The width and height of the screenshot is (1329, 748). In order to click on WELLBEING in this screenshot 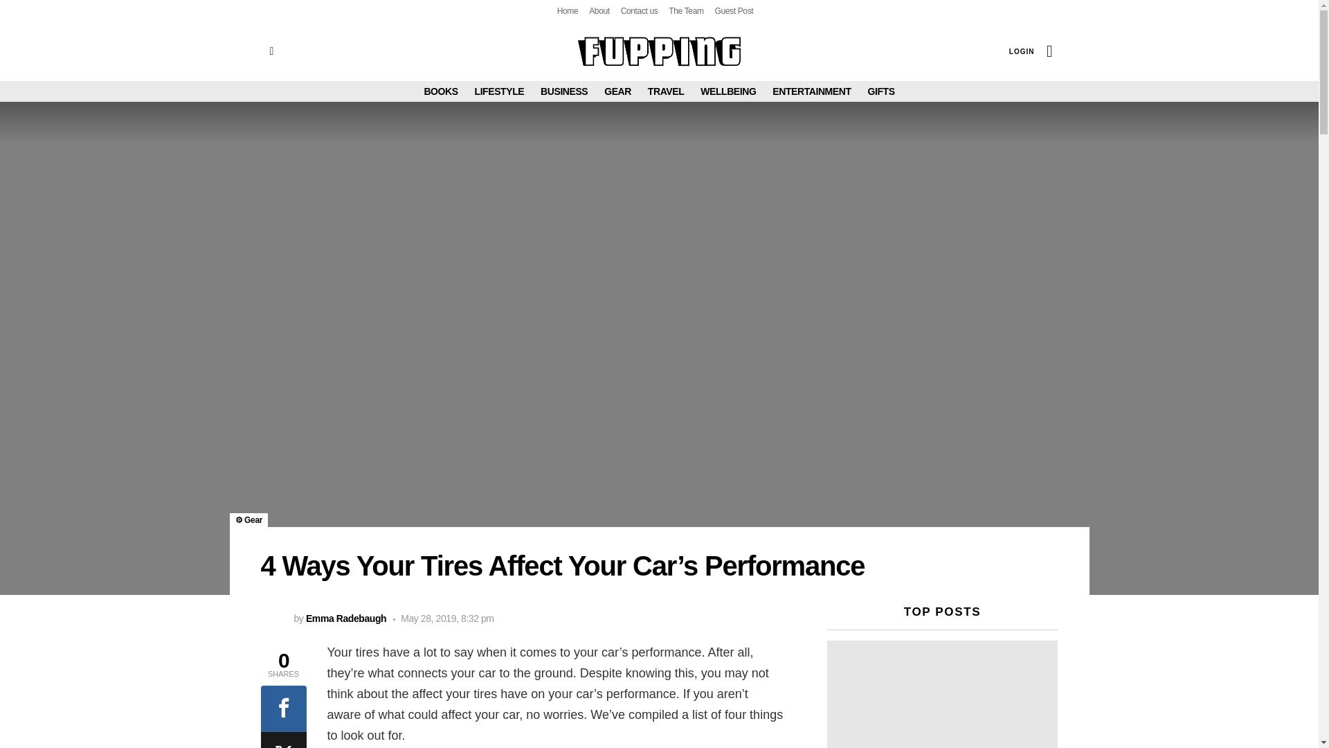, I will do `click(728, 91)`.